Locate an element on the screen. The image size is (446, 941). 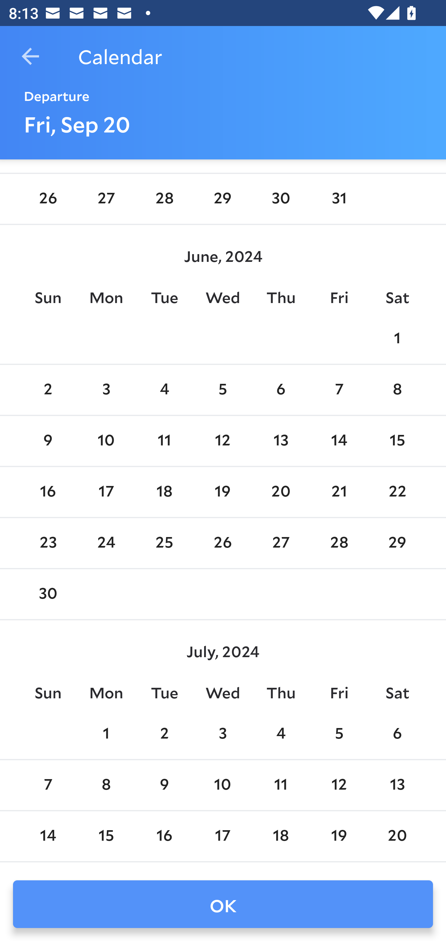
9 is located at coordinates (164, 786).